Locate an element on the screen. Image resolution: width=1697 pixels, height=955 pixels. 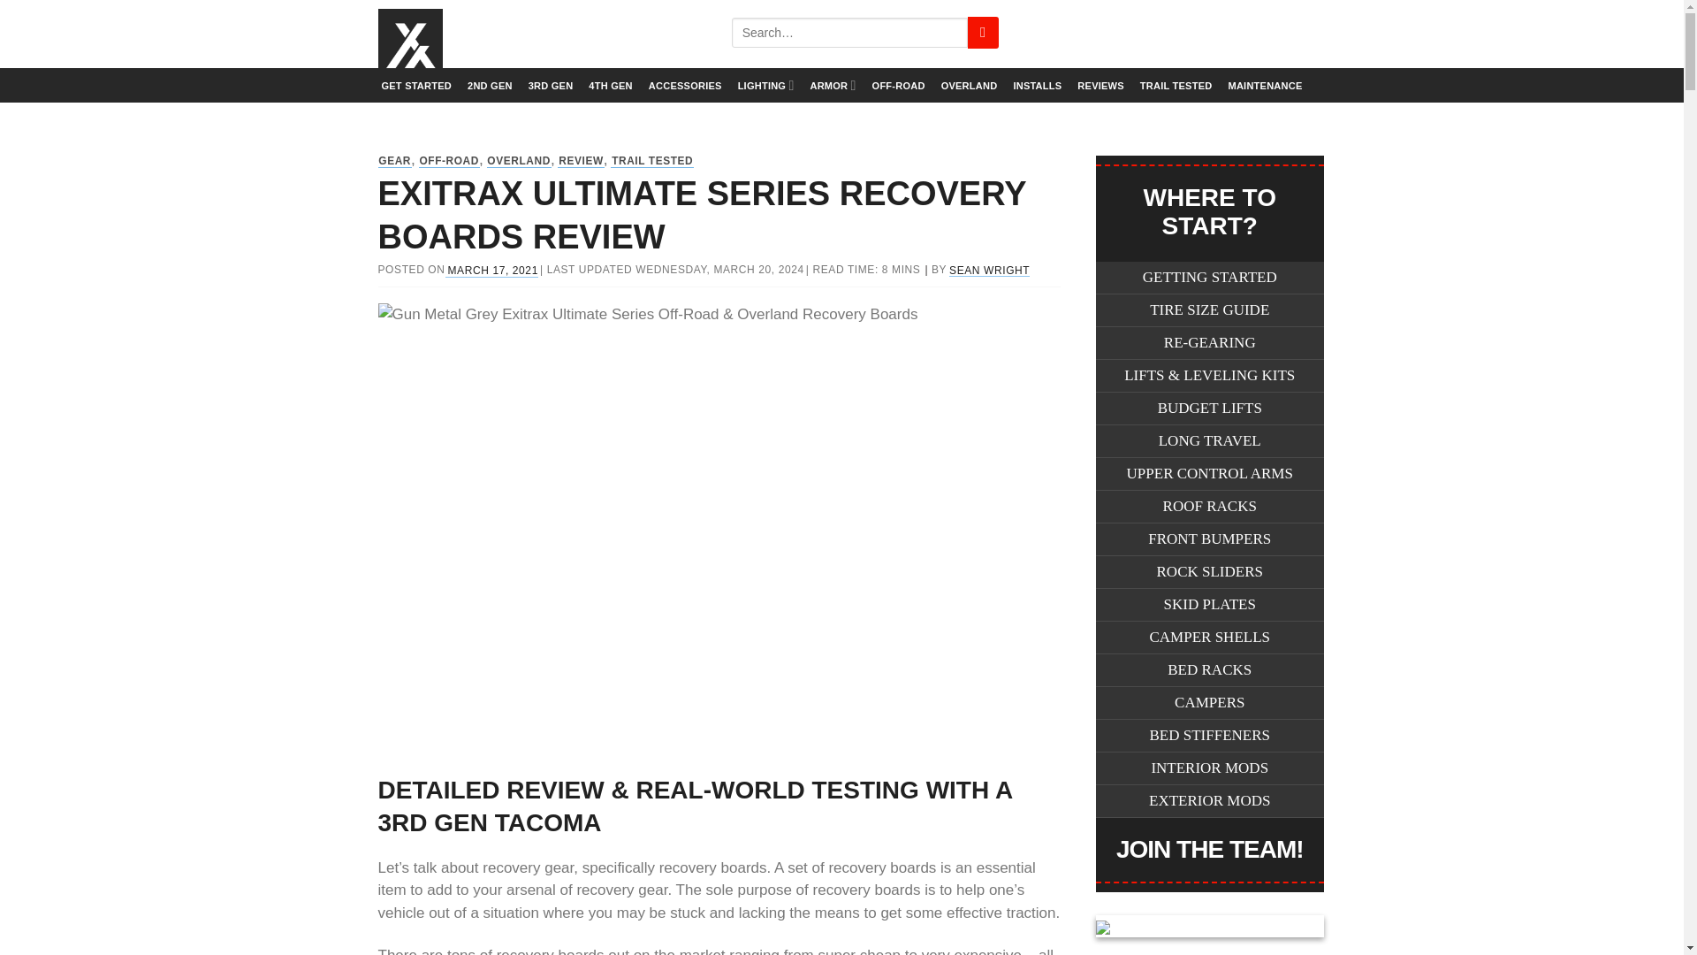
ARMOR is located at coordinates (832, 85).